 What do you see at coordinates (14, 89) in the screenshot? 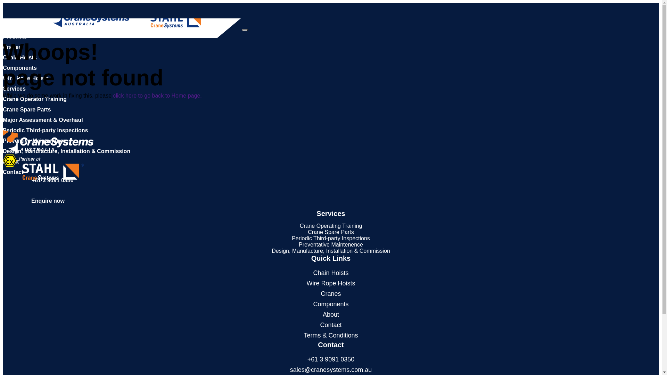
I see `Services` at bounding box center [14, 89].